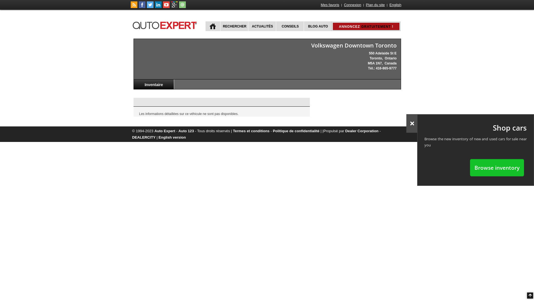 The width and height of the screenshot is (534, 300). I want to click on Dealer Corporation, so click(362, 131).